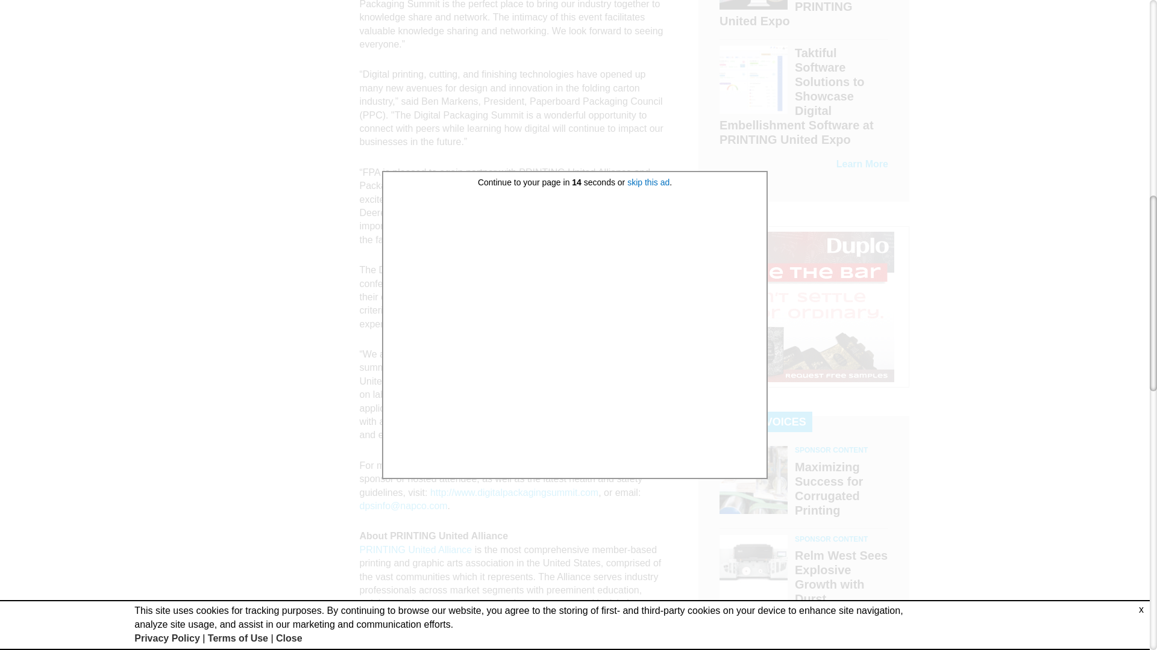 This screenshot has height=650, width=1157. I want to click on Opens in a new window, so click(514, 492).